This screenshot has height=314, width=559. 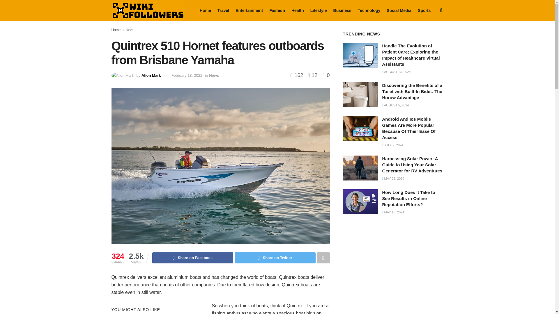 What do you see at coordinates (399, 10) in the screenshot?
I see `Social Media` at bounding box center [399, 10].